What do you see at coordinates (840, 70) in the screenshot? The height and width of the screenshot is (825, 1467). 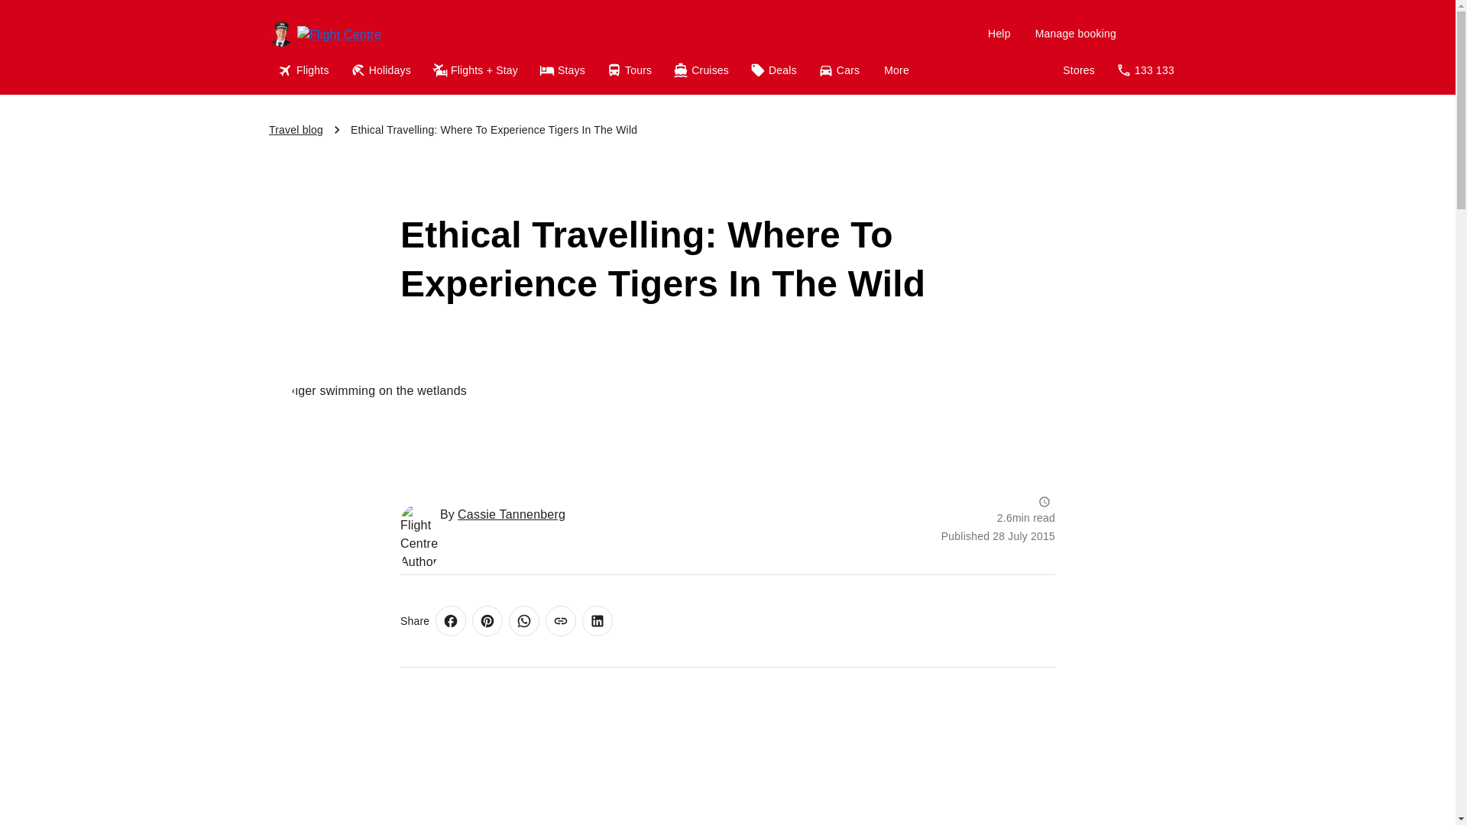 I see `Cars` at bounding box center [840, 70].